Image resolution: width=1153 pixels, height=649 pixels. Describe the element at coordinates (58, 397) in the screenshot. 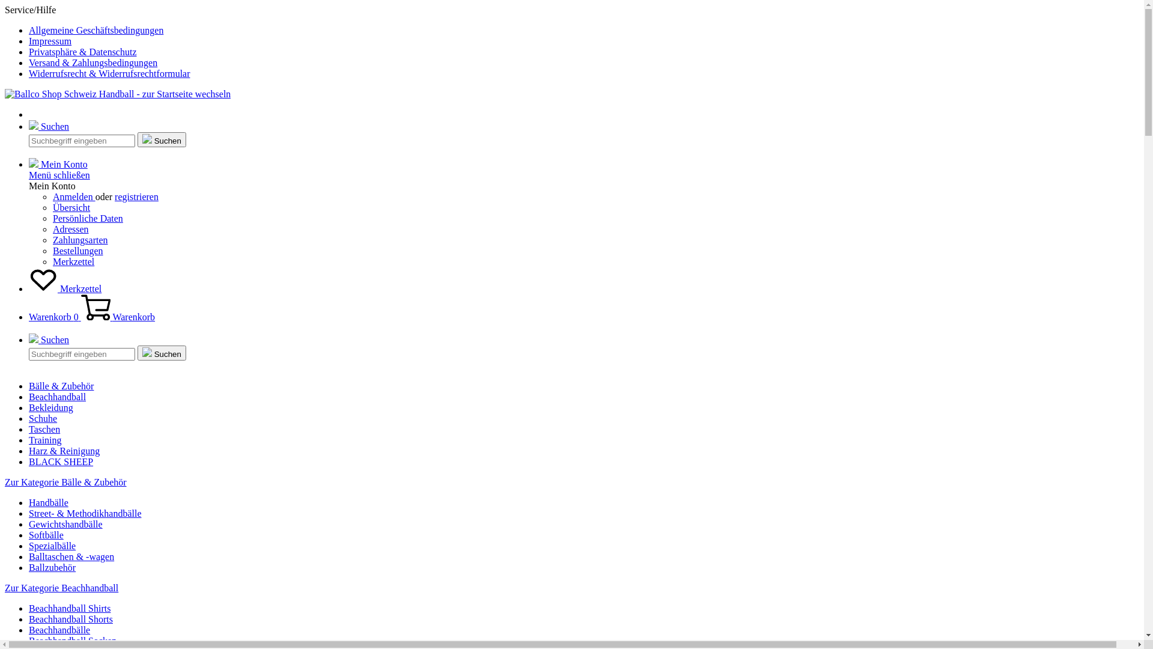

I see `Beachhandball` at that location.